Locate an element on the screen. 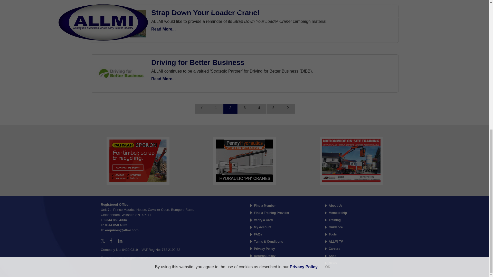 The image size is (493, 277). Penny Hydraulics Banner 1 is located at coordinates (244, 160).